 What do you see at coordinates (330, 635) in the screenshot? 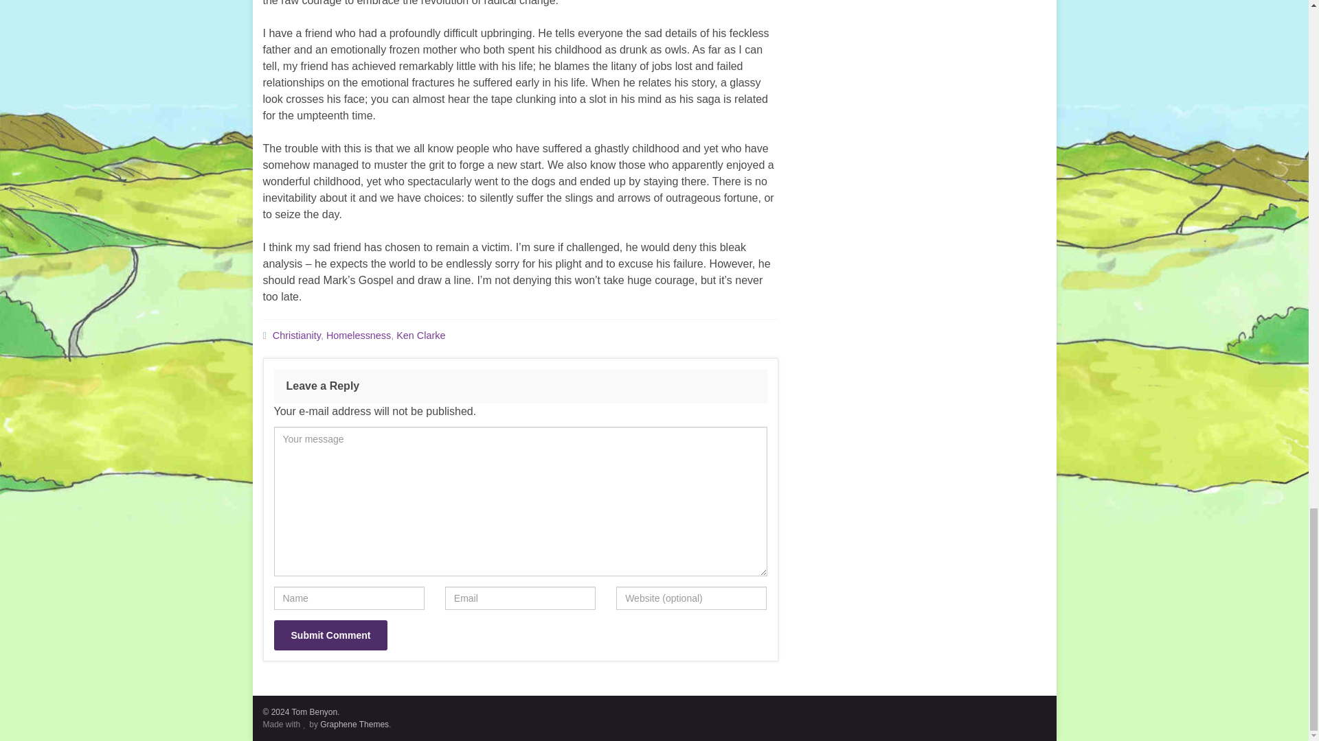
I see `Submit Comment` at bounding box center [330, 635].